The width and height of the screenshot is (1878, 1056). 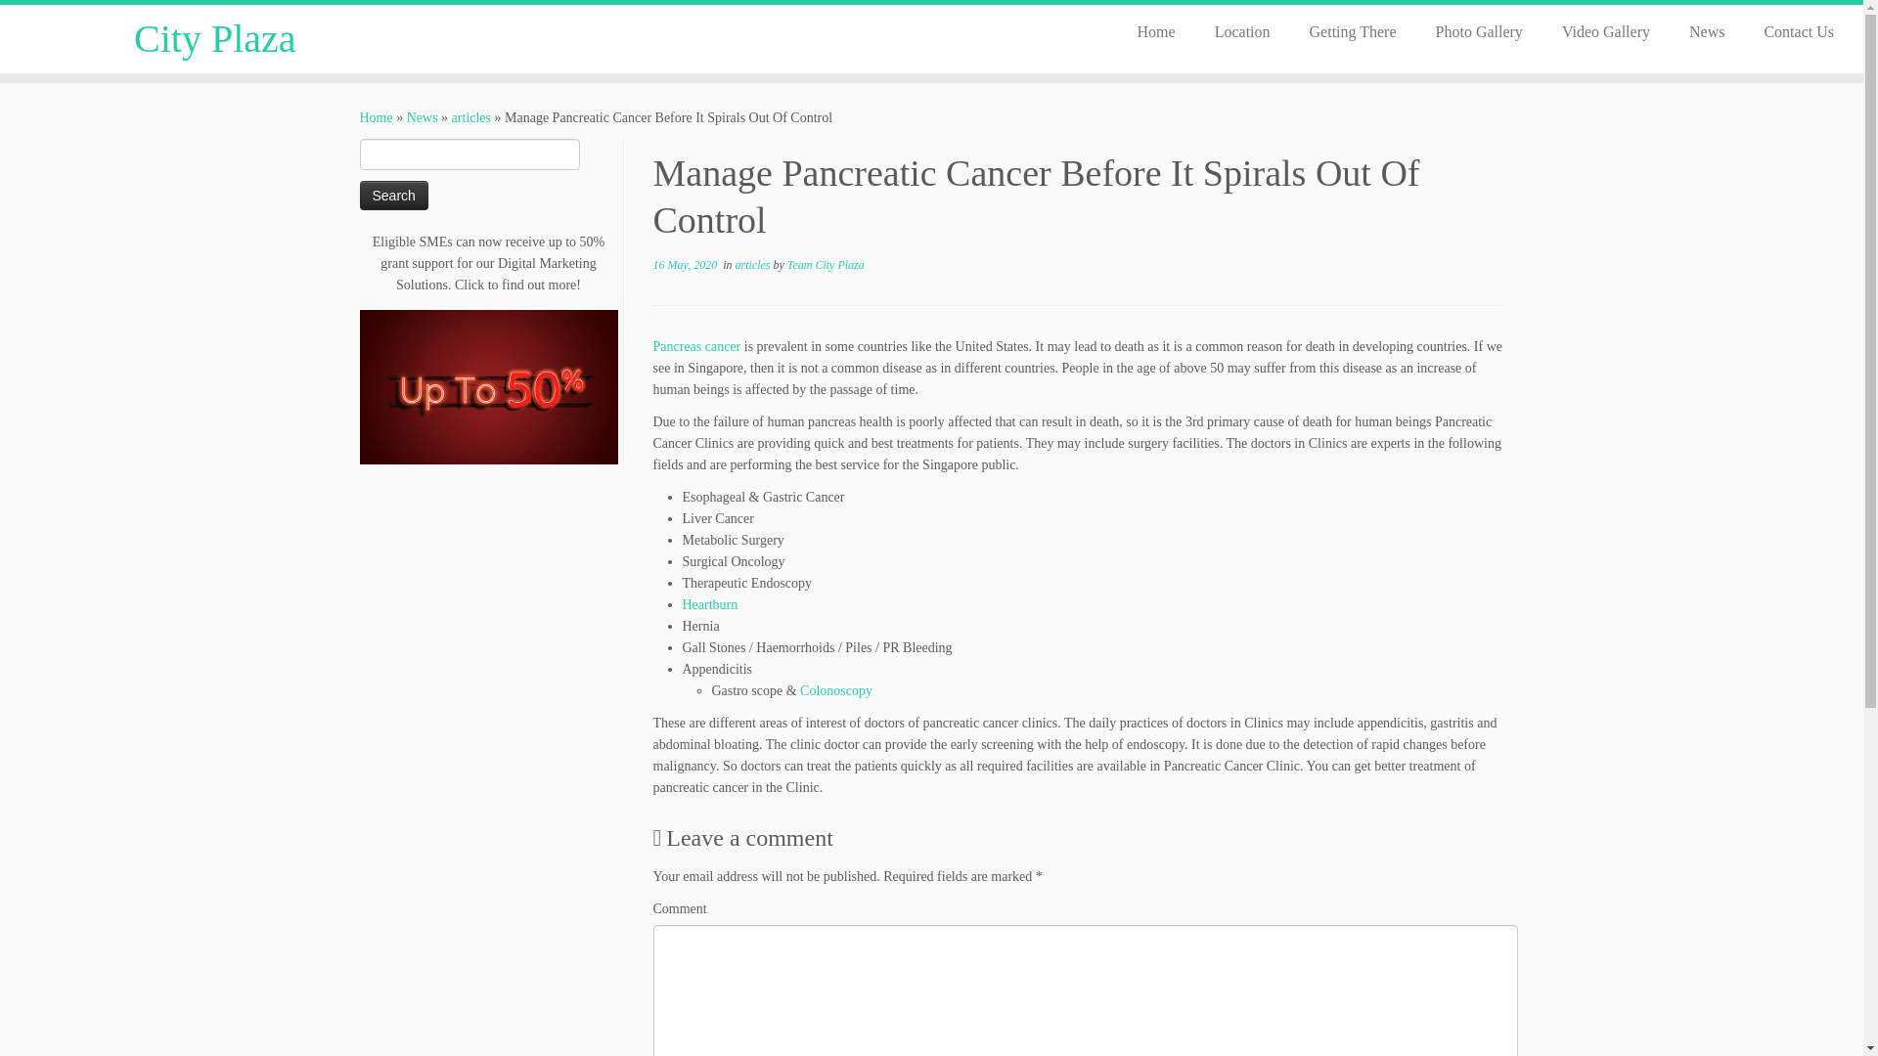 I want to click on articles, so click(x=471, y=117).